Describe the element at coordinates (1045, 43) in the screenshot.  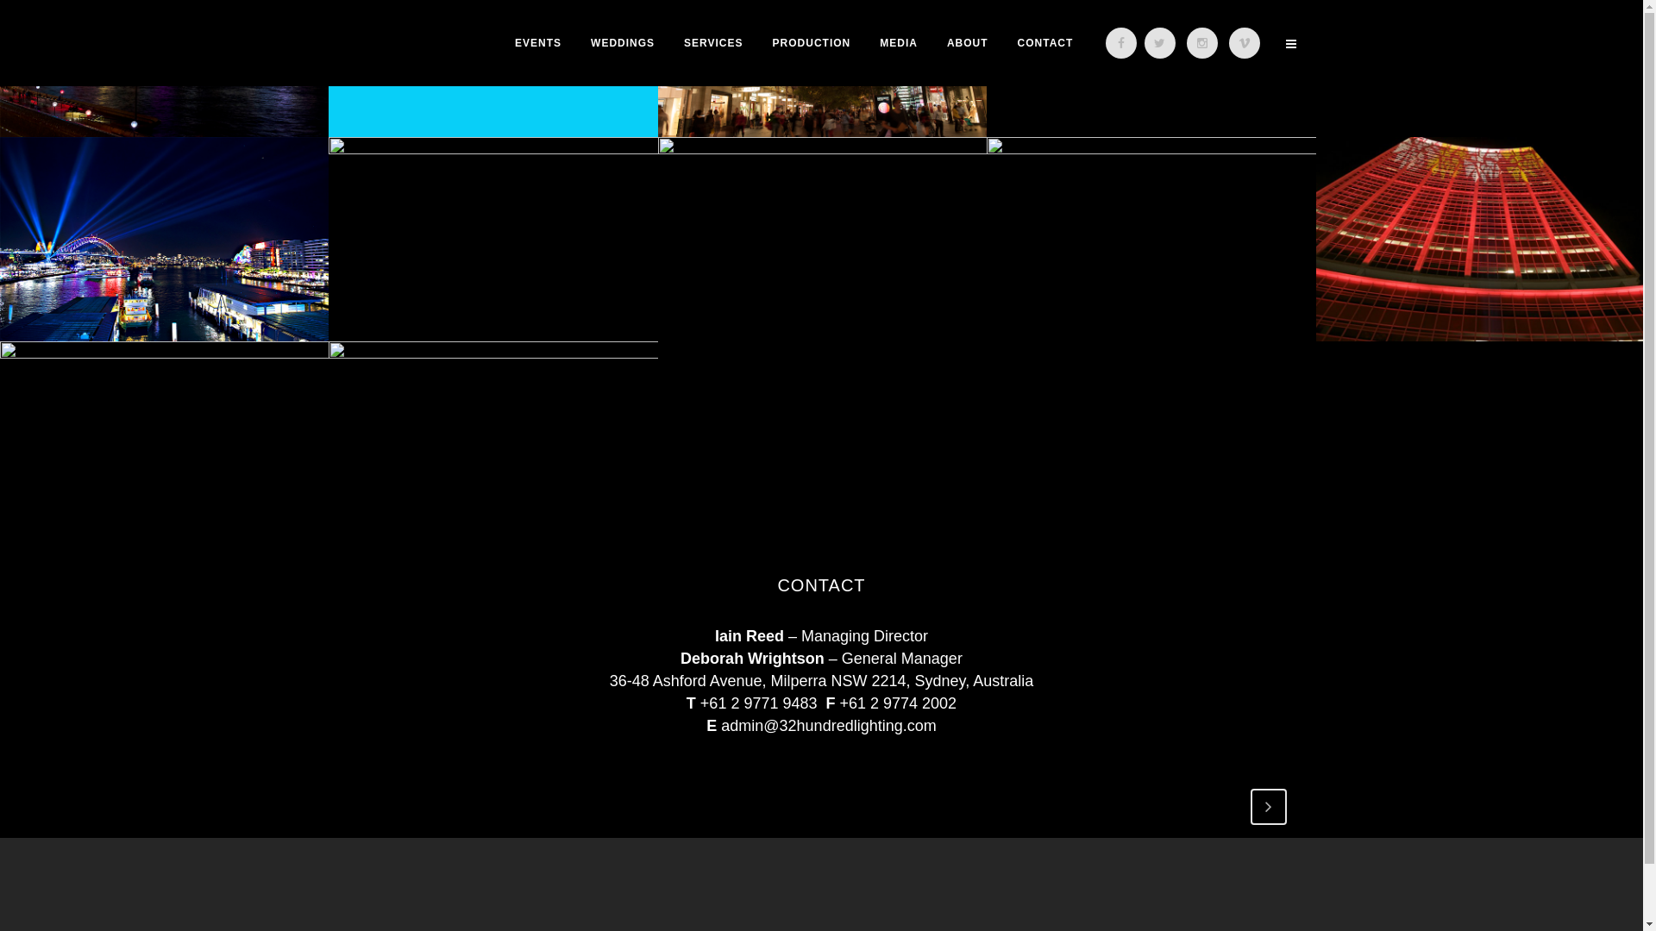
I see `CONTACT` at that location.